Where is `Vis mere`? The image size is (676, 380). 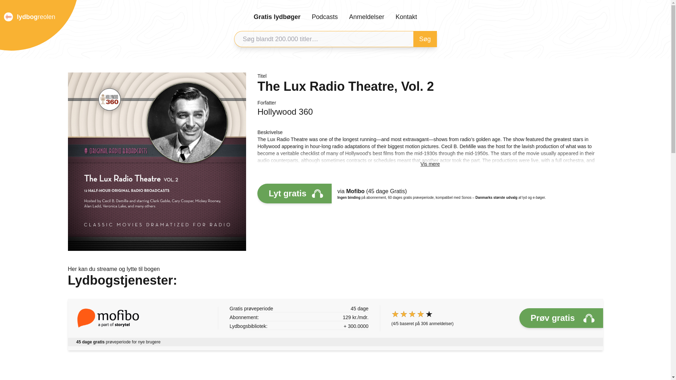 Vis mere is located at coordinates (430, 164).